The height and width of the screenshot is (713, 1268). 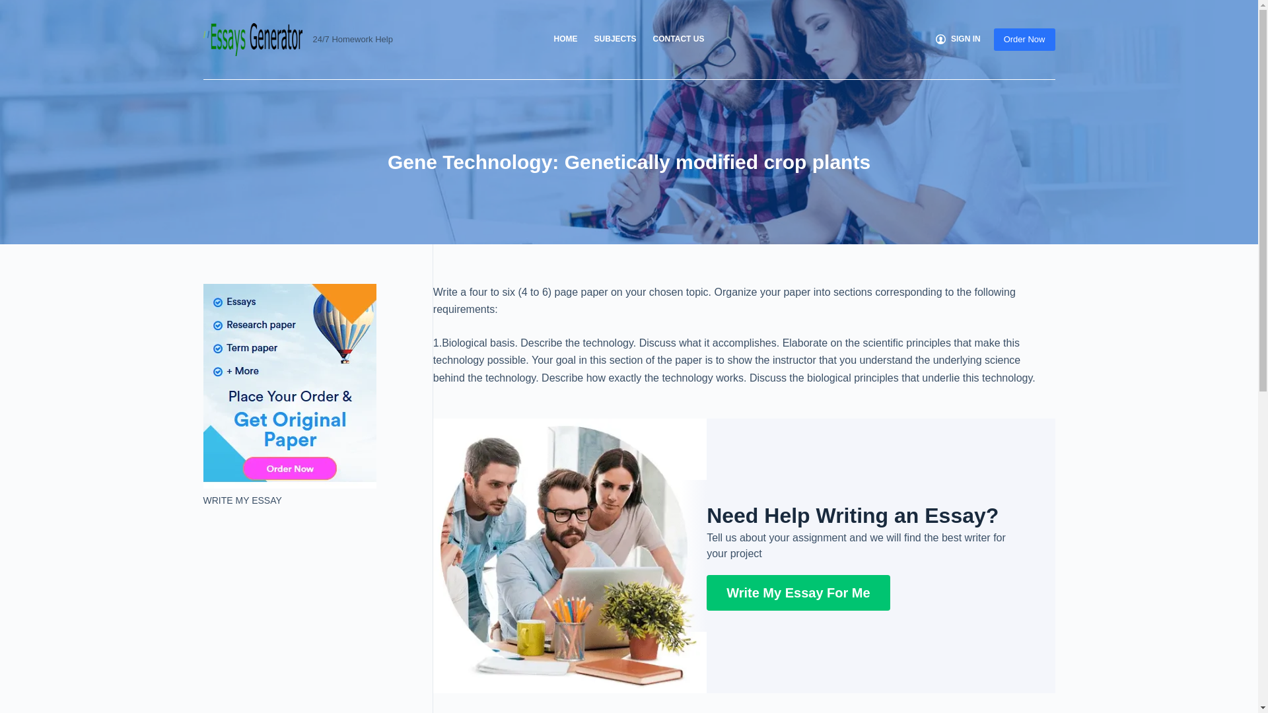 What do you see at coordinates (1024, 40) in the screenshot?
I see `Order Now` at bounding box center [1024, 40].